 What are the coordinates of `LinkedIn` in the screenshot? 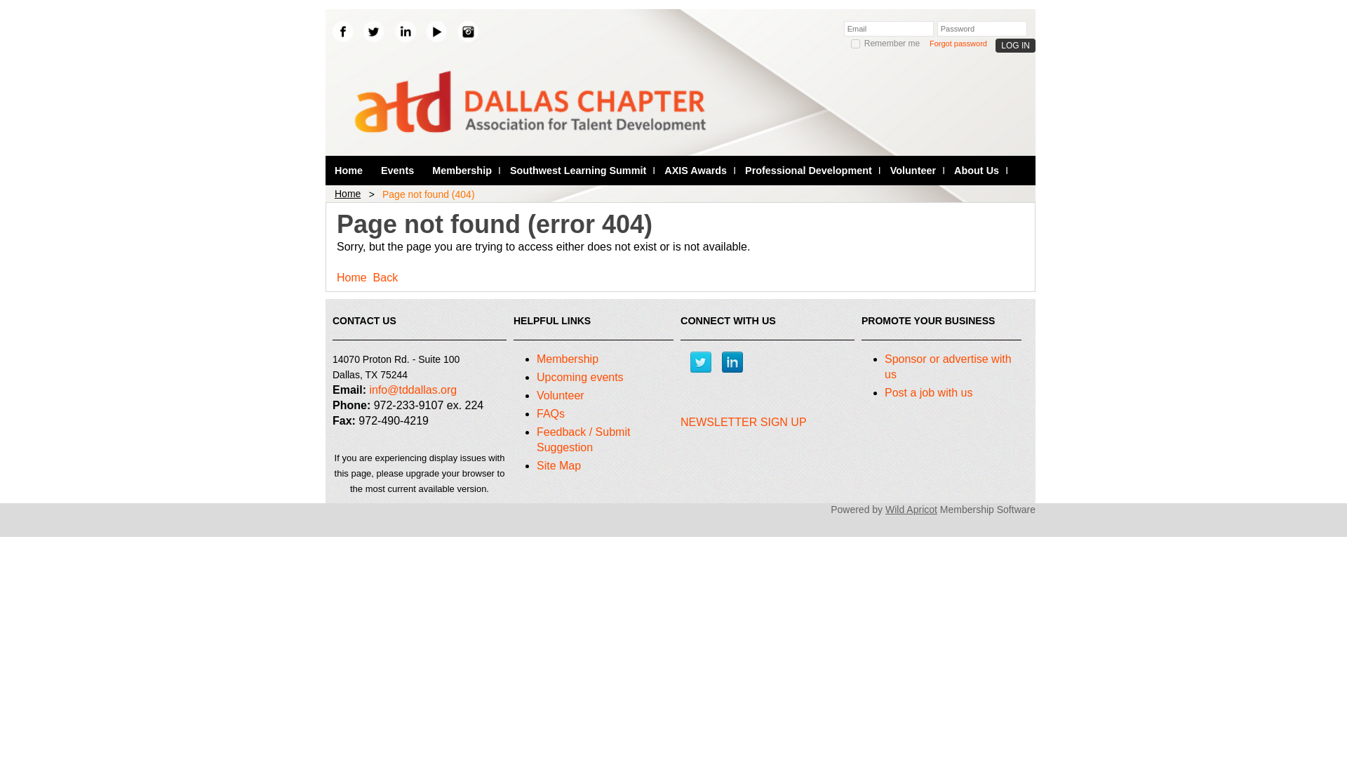 It's located at (406, 32).